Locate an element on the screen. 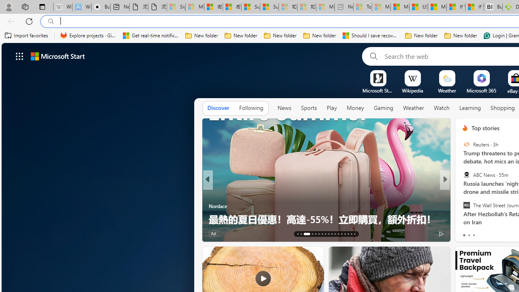 This screenshot has width=519, height=292. View comments 2 Comment is located at coordinates (498, 234).